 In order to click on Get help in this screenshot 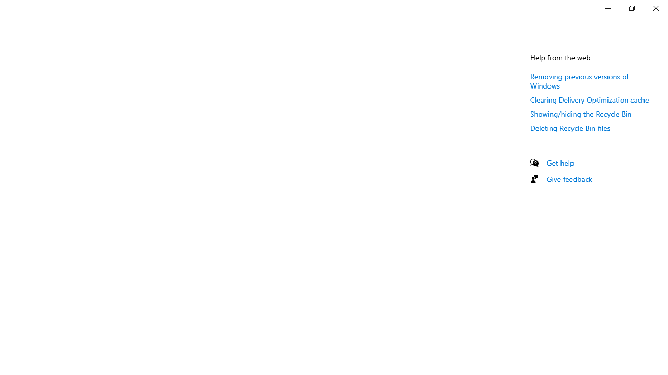, I will do `click(560, 162)`.